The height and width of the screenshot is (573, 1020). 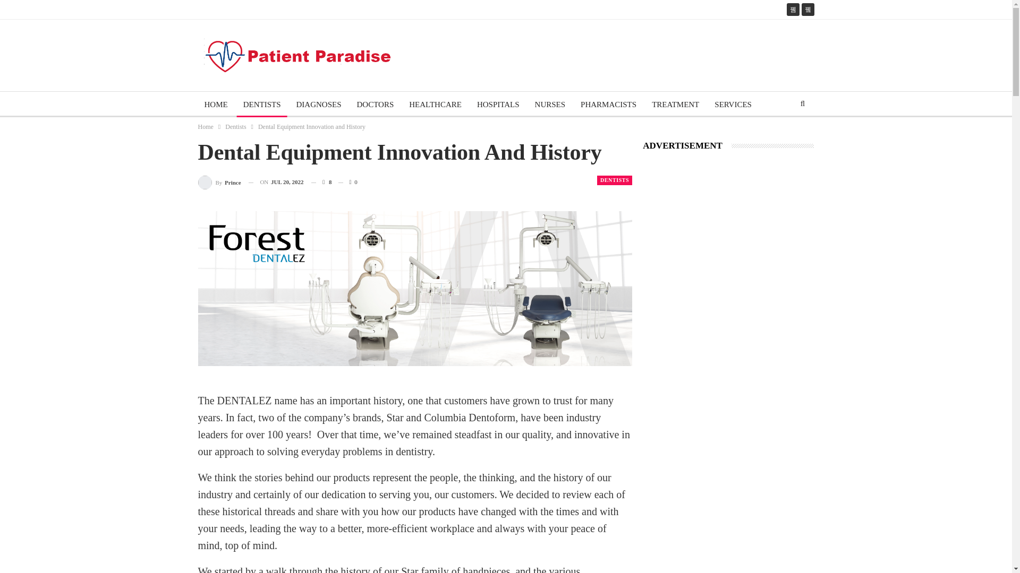 What do you see at coordinates (733, 104) in the screenshot?
I see `SERVICES` at bounding box center [733, 104].